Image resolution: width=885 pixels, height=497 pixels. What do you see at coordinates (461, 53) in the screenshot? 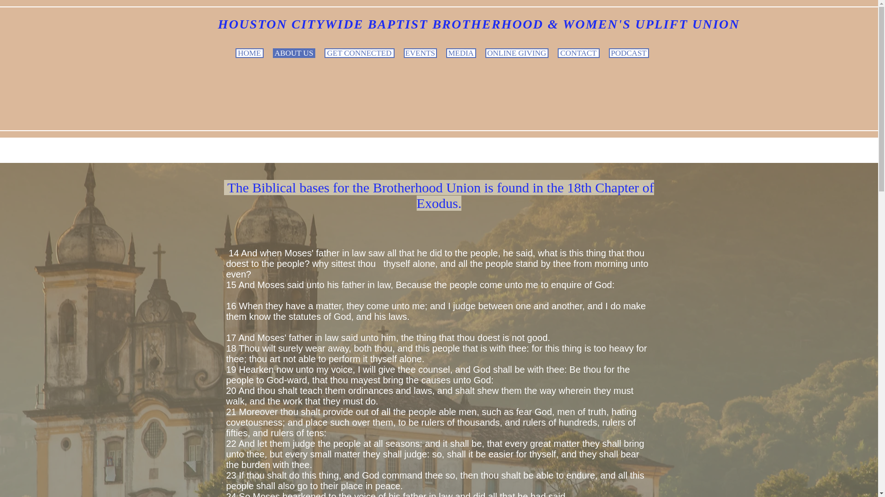
I see `MEDIA` at bounding box center [461, 53].